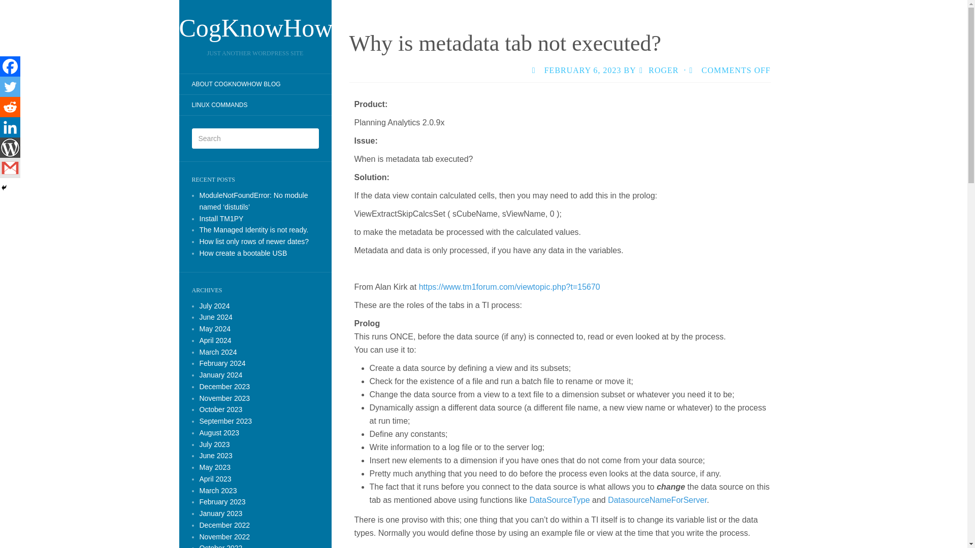 Image resolution: width=975 pixels, height=548 pixels. What do you see at coordinates (217, 352) in the screenshot?
I see `March 2024` at bounding box center [217, 352].